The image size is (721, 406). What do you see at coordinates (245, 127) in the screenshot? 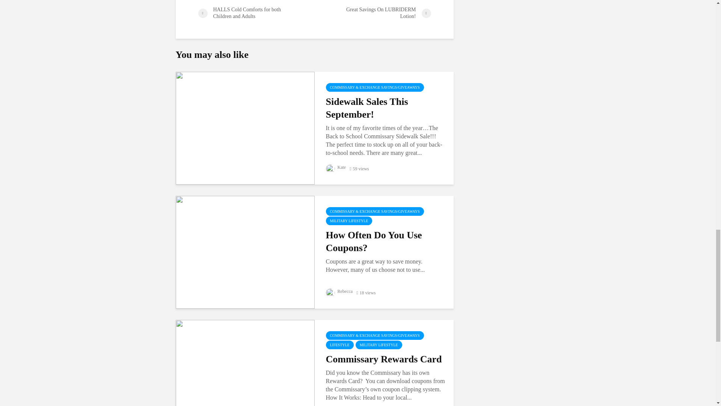
I see `Sidewalk Sales This September!` at bounding box center [245, 127].